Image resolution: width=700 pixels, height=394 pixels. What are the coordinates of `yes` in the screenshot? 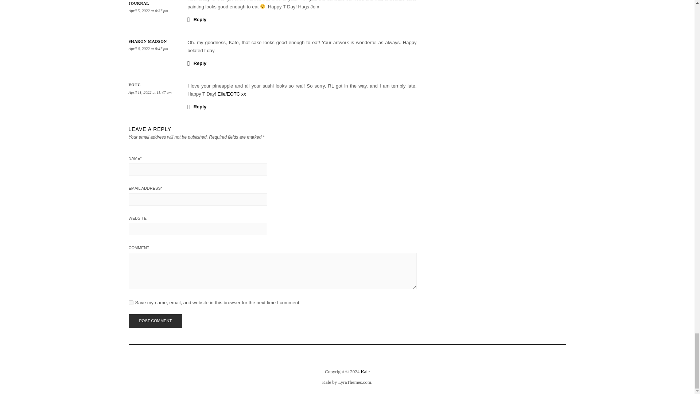 It's located at (131, 302).